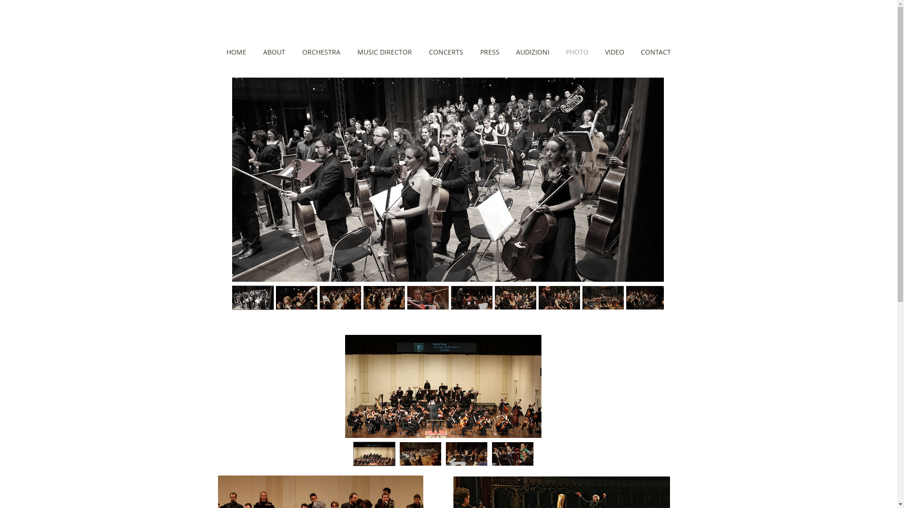 The width and height of the screenshot is (904, 508). Describe the element at coordinates (533, 52) in the screenshot. I see `AUDIZIONI` at that location.